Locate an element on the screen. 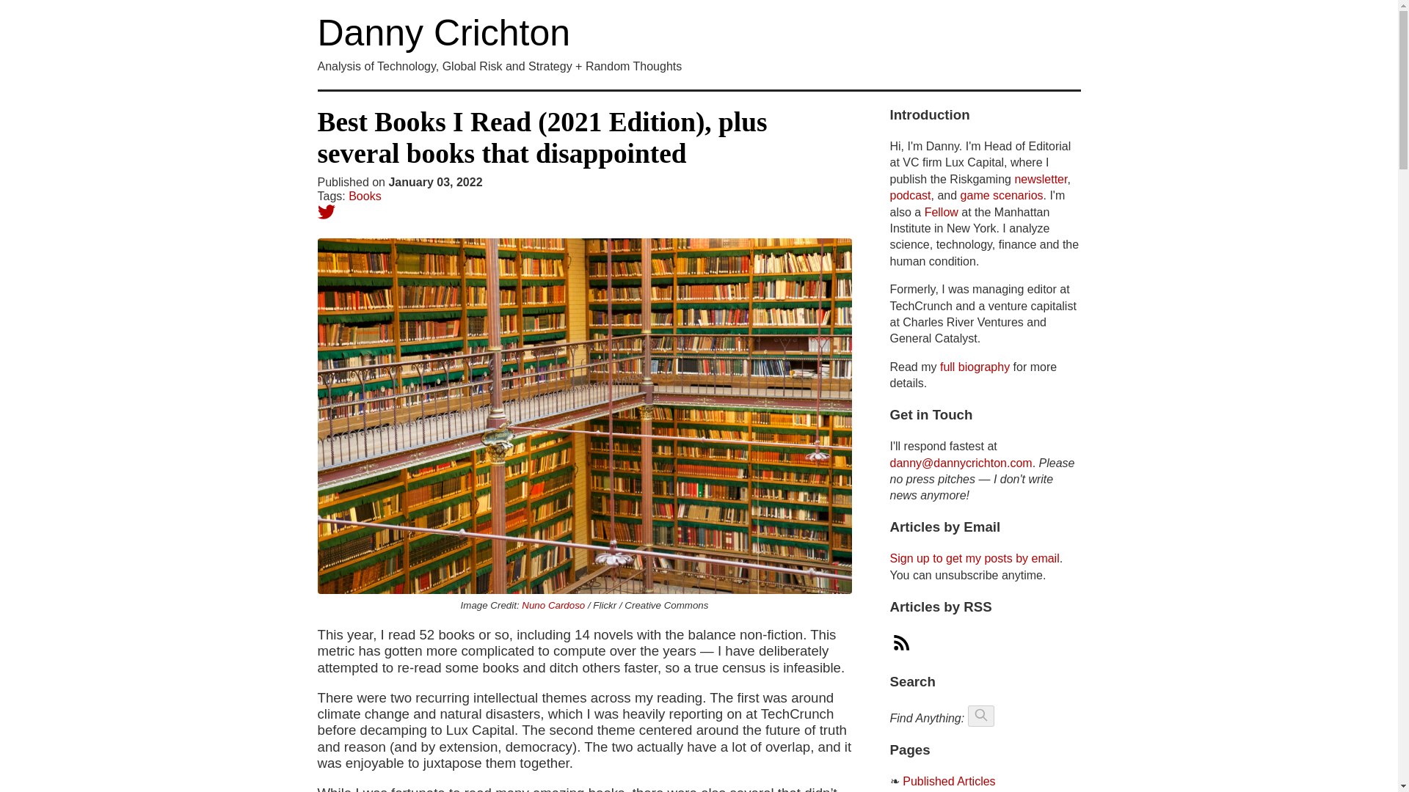  Danny Crichton is located at coordinates (443, 33).